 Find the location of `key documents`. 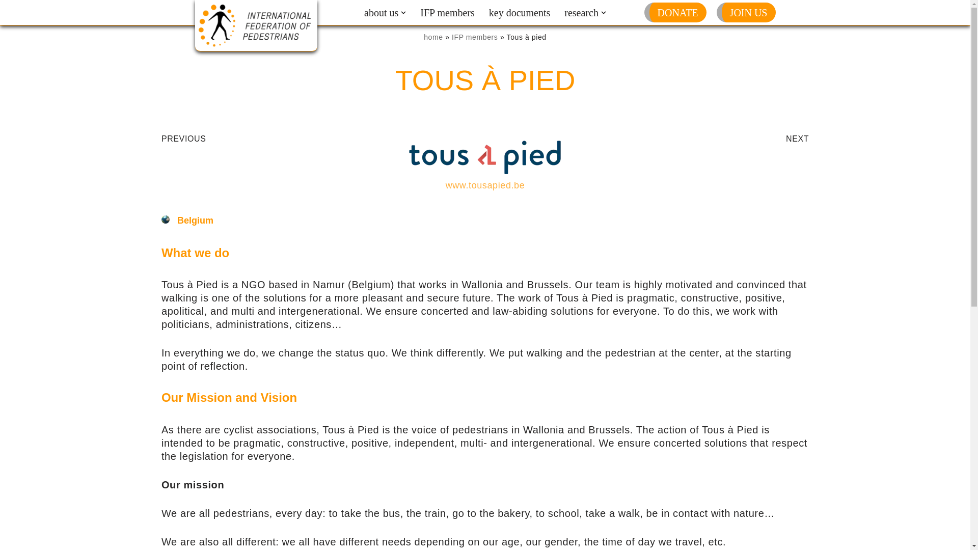

key documents is located at coordinates (520, 12).